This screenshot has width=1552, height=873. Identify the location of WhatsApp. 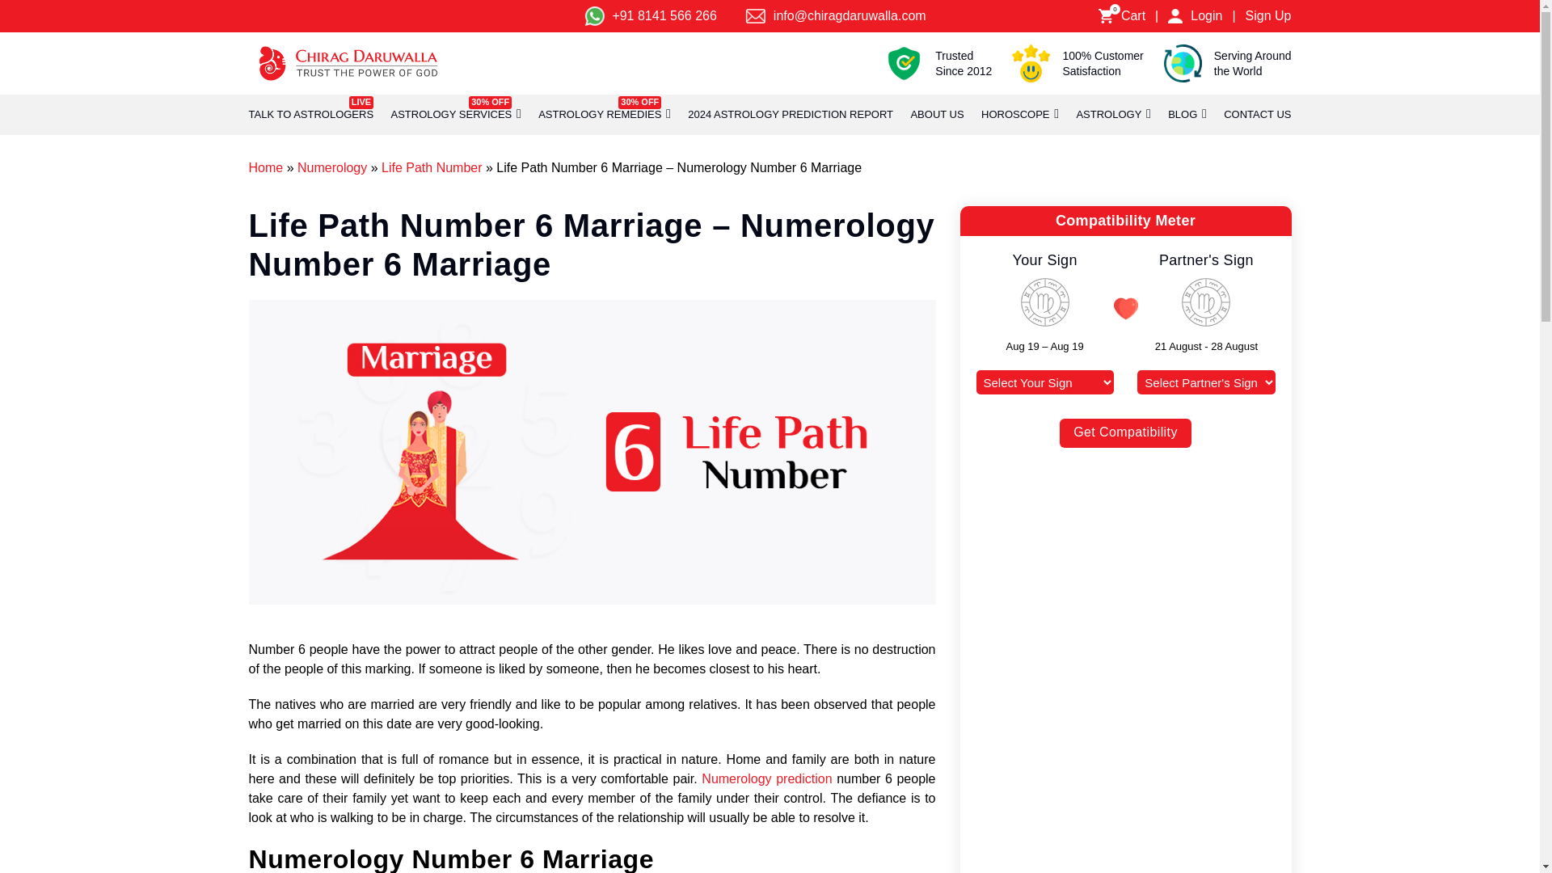
(593, 16).